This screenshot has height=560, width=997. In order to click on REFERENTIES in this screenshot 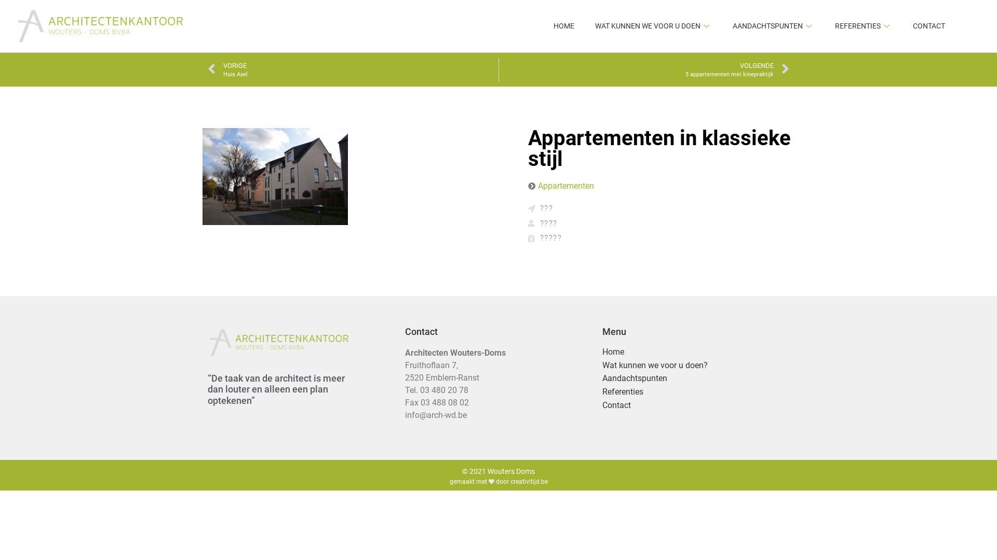, I will do `click(864, 26)`.